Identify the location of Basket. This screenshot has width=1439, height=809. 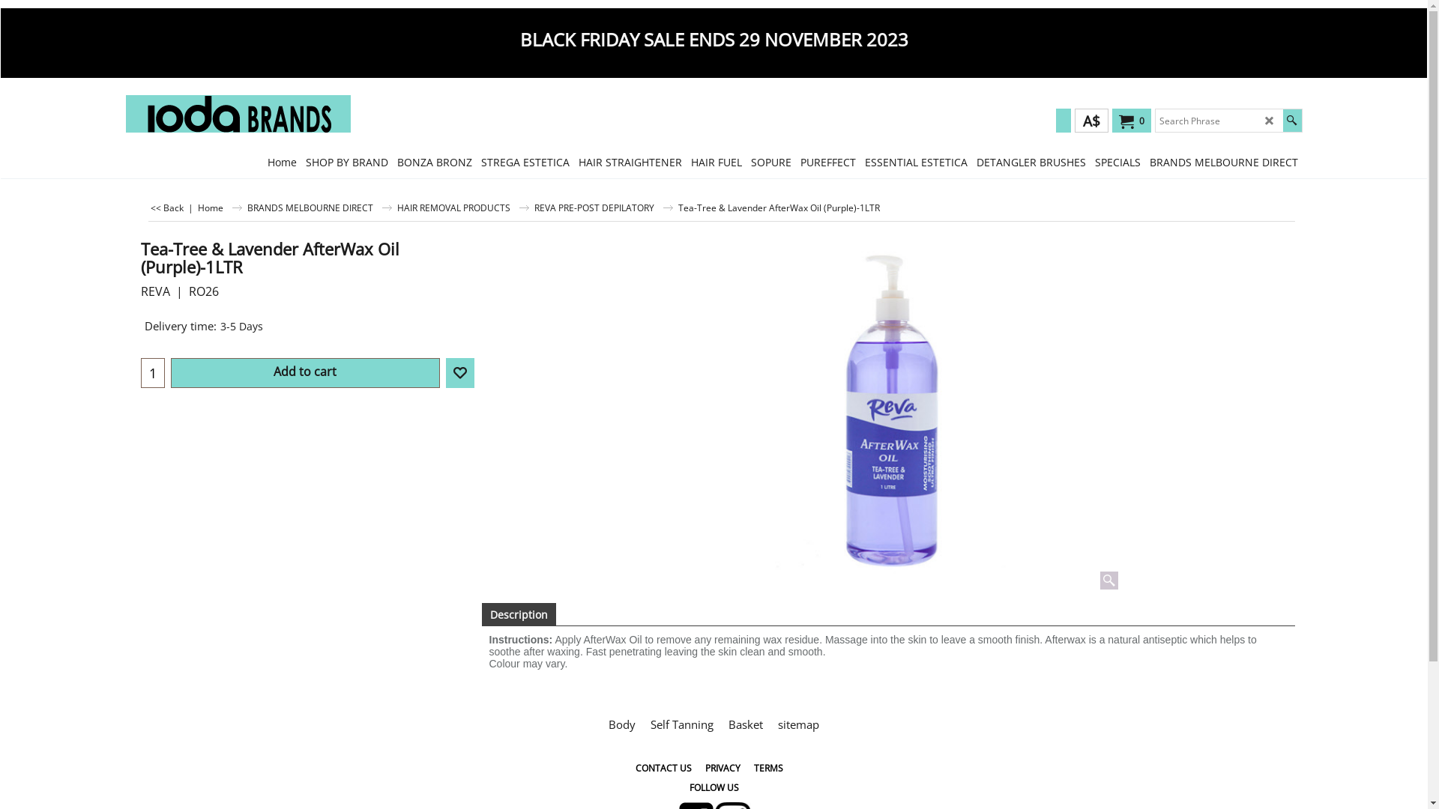
(746, 724).